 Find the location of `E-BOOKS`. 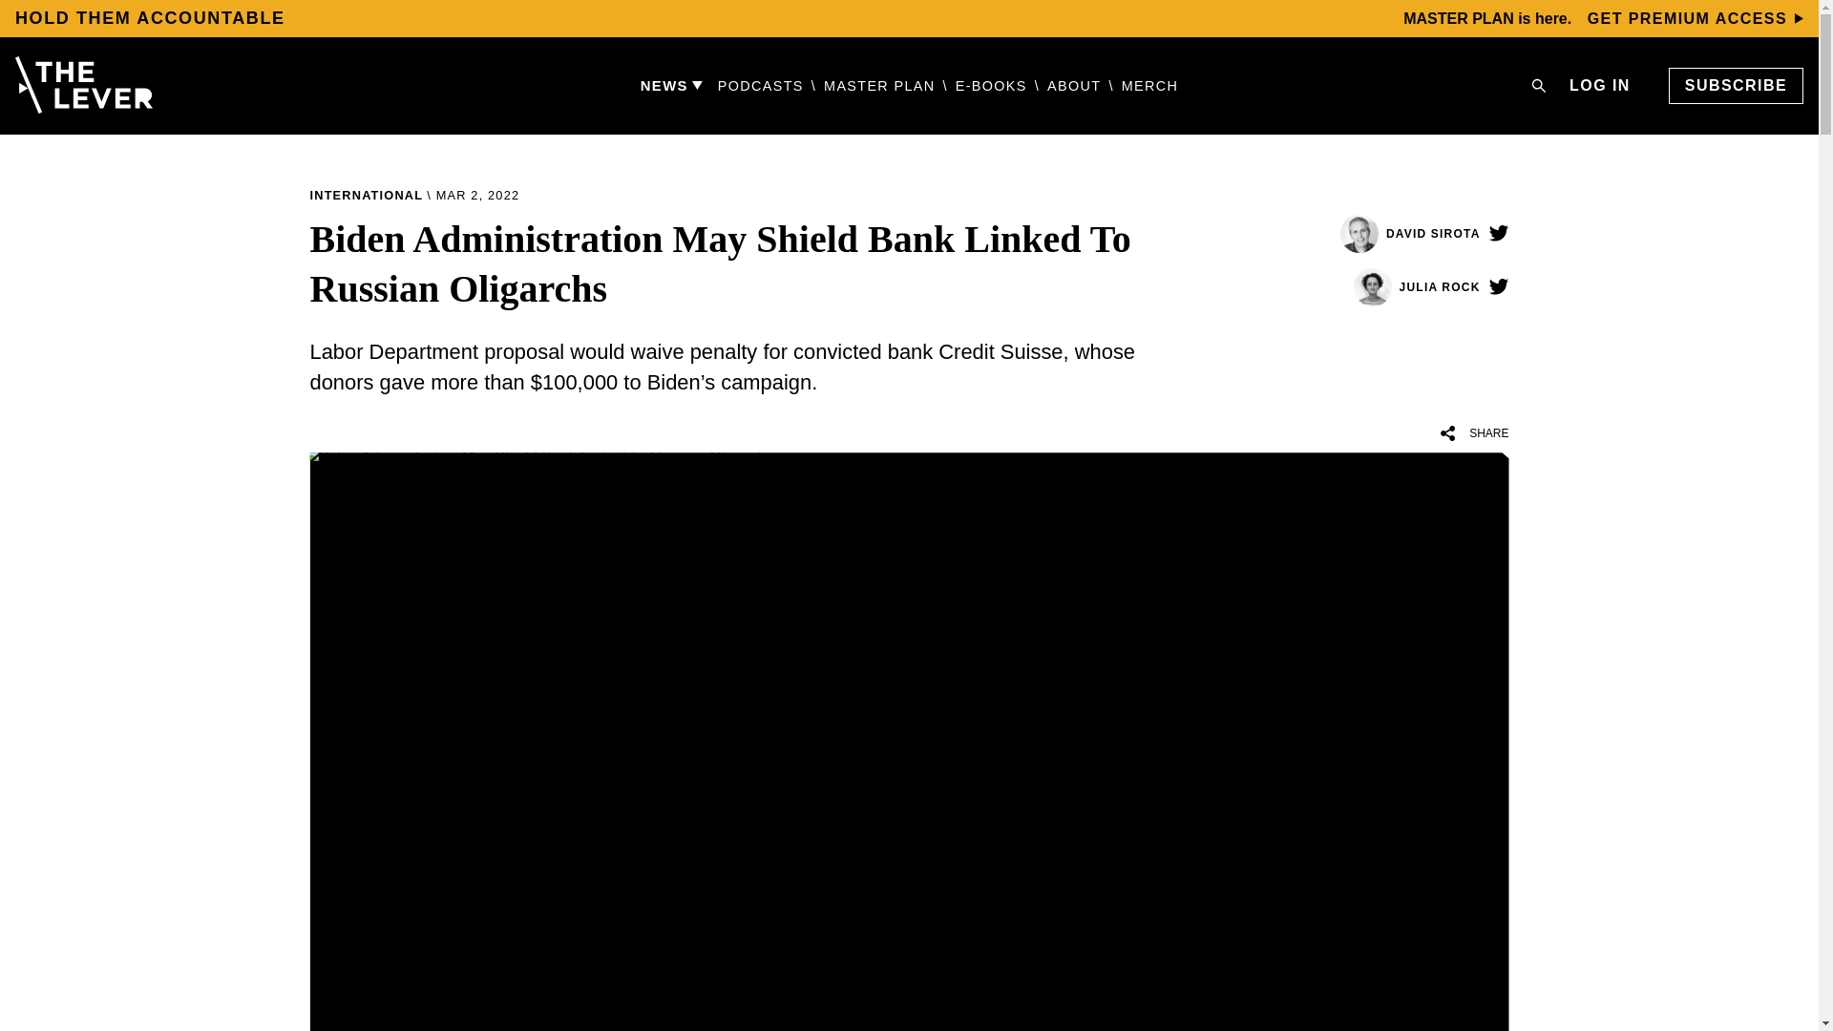

E-BOOKS is located at coordinates (991, 86).